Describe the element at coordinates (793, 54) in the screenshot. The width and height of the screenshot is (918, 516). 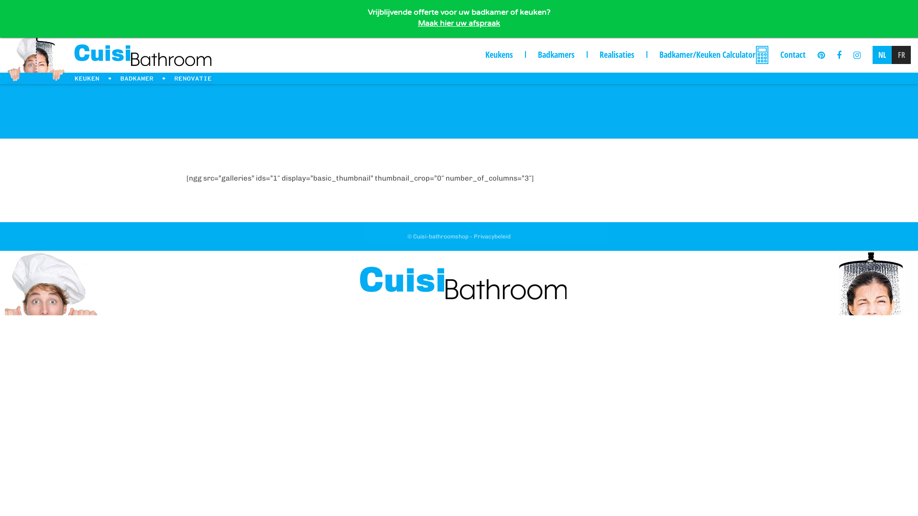
I see `Contact` at that location.